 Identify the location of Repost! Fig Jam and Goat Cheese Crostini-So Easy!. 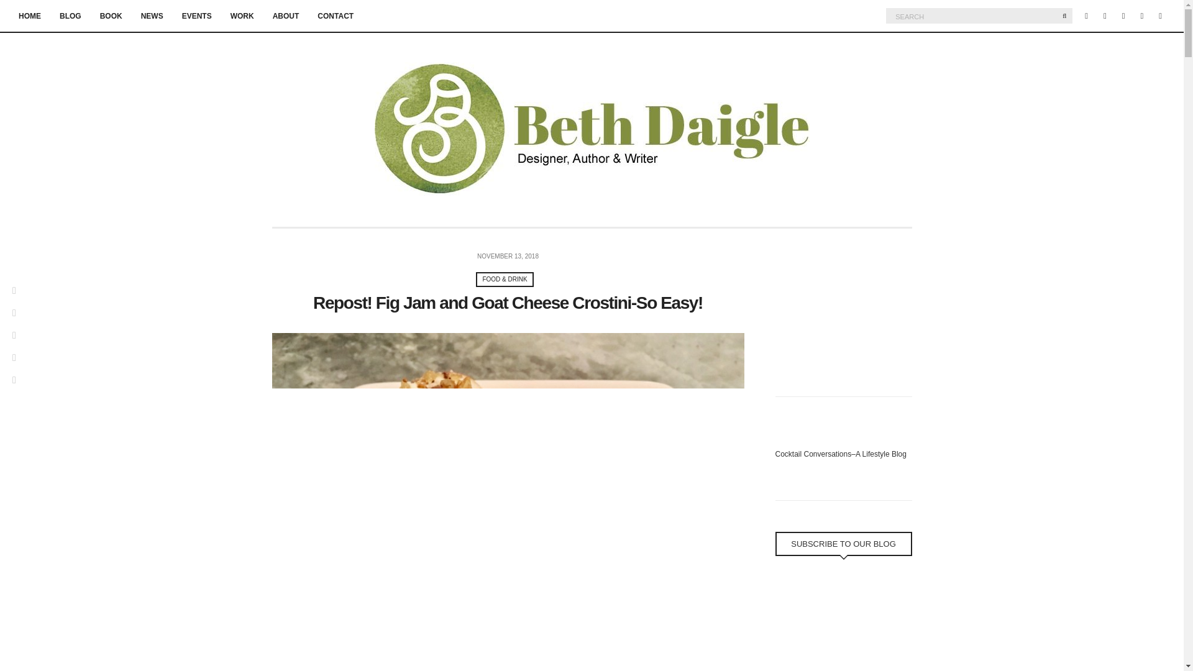
(507, 303).